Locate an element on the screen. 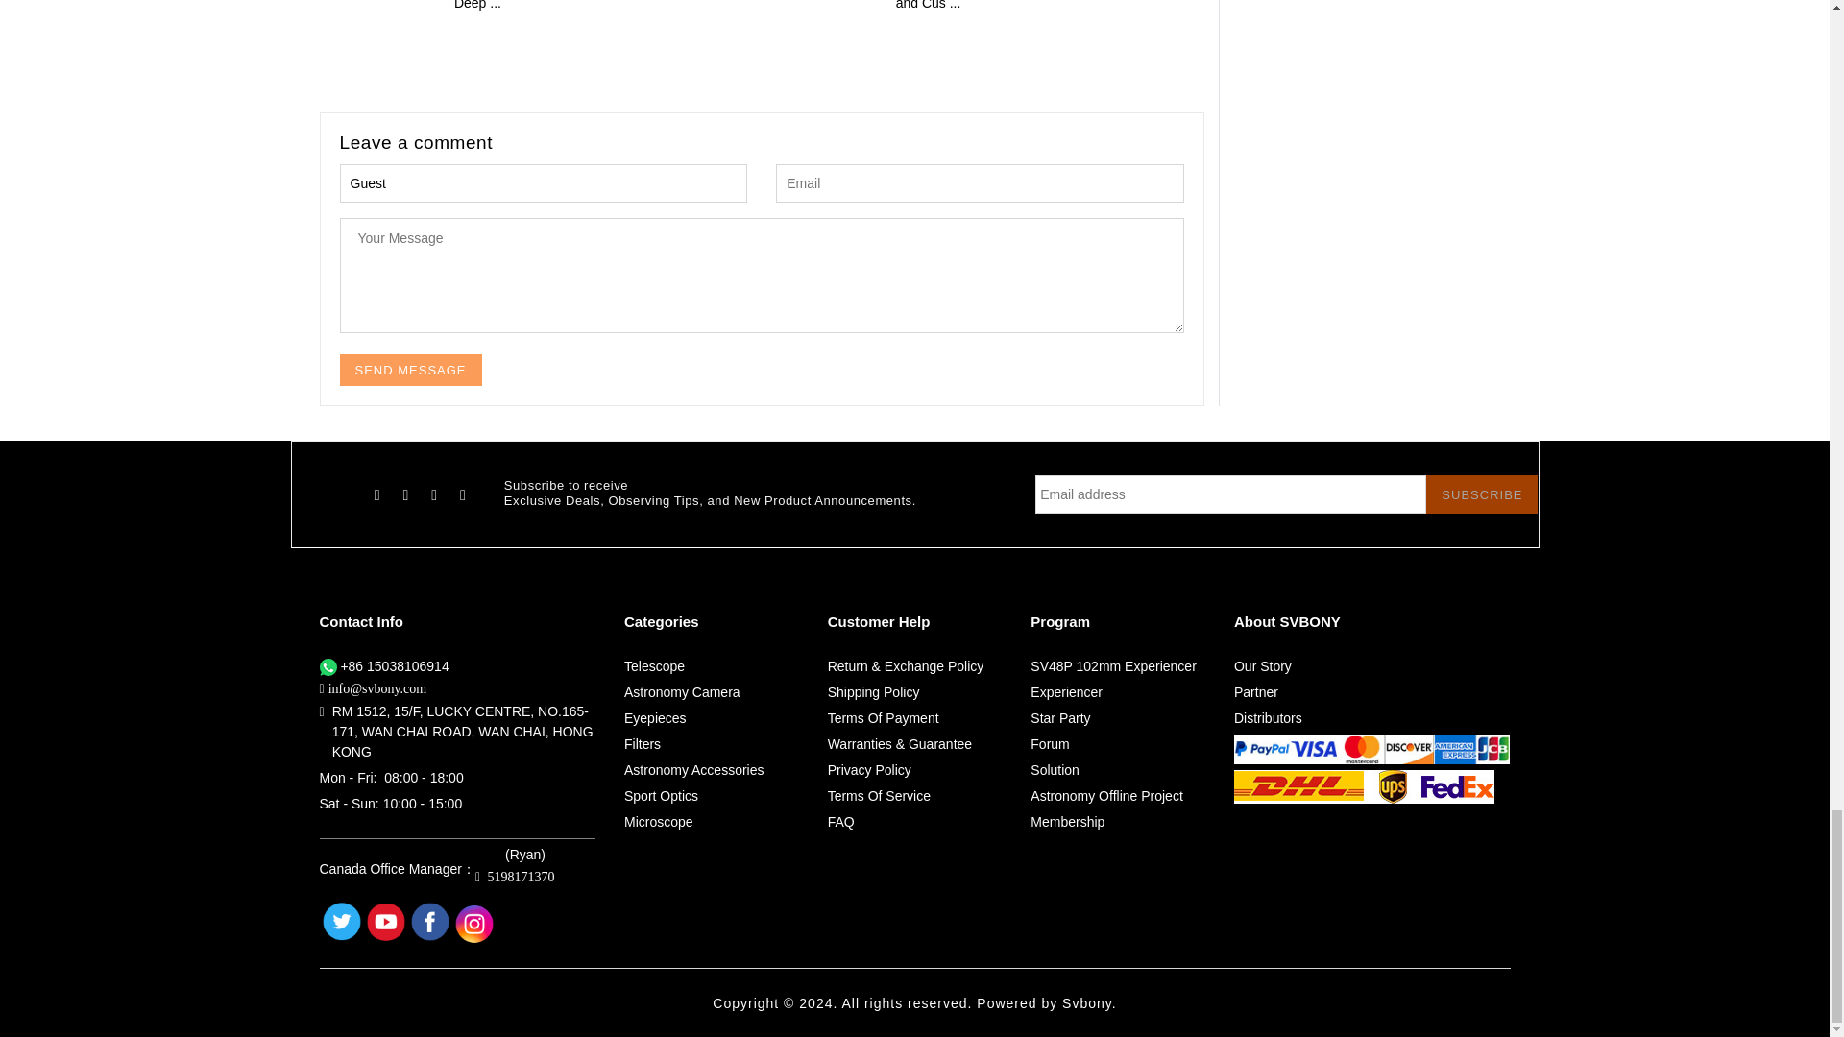 Image resolution: width=1844 pixels, height=1037 pixels. Send Message is located at coordinates (410, 370).